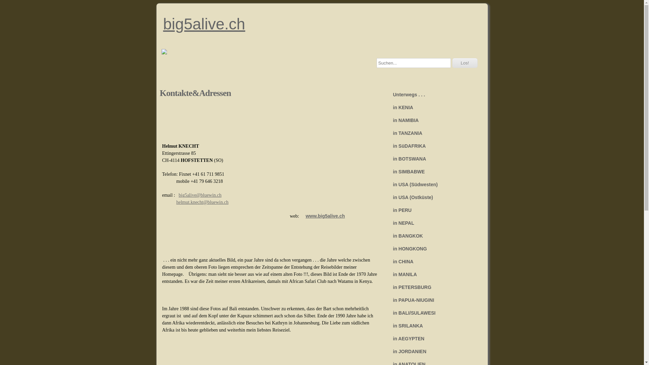  I want to click on in PETERSBURG, so click(433, 287).